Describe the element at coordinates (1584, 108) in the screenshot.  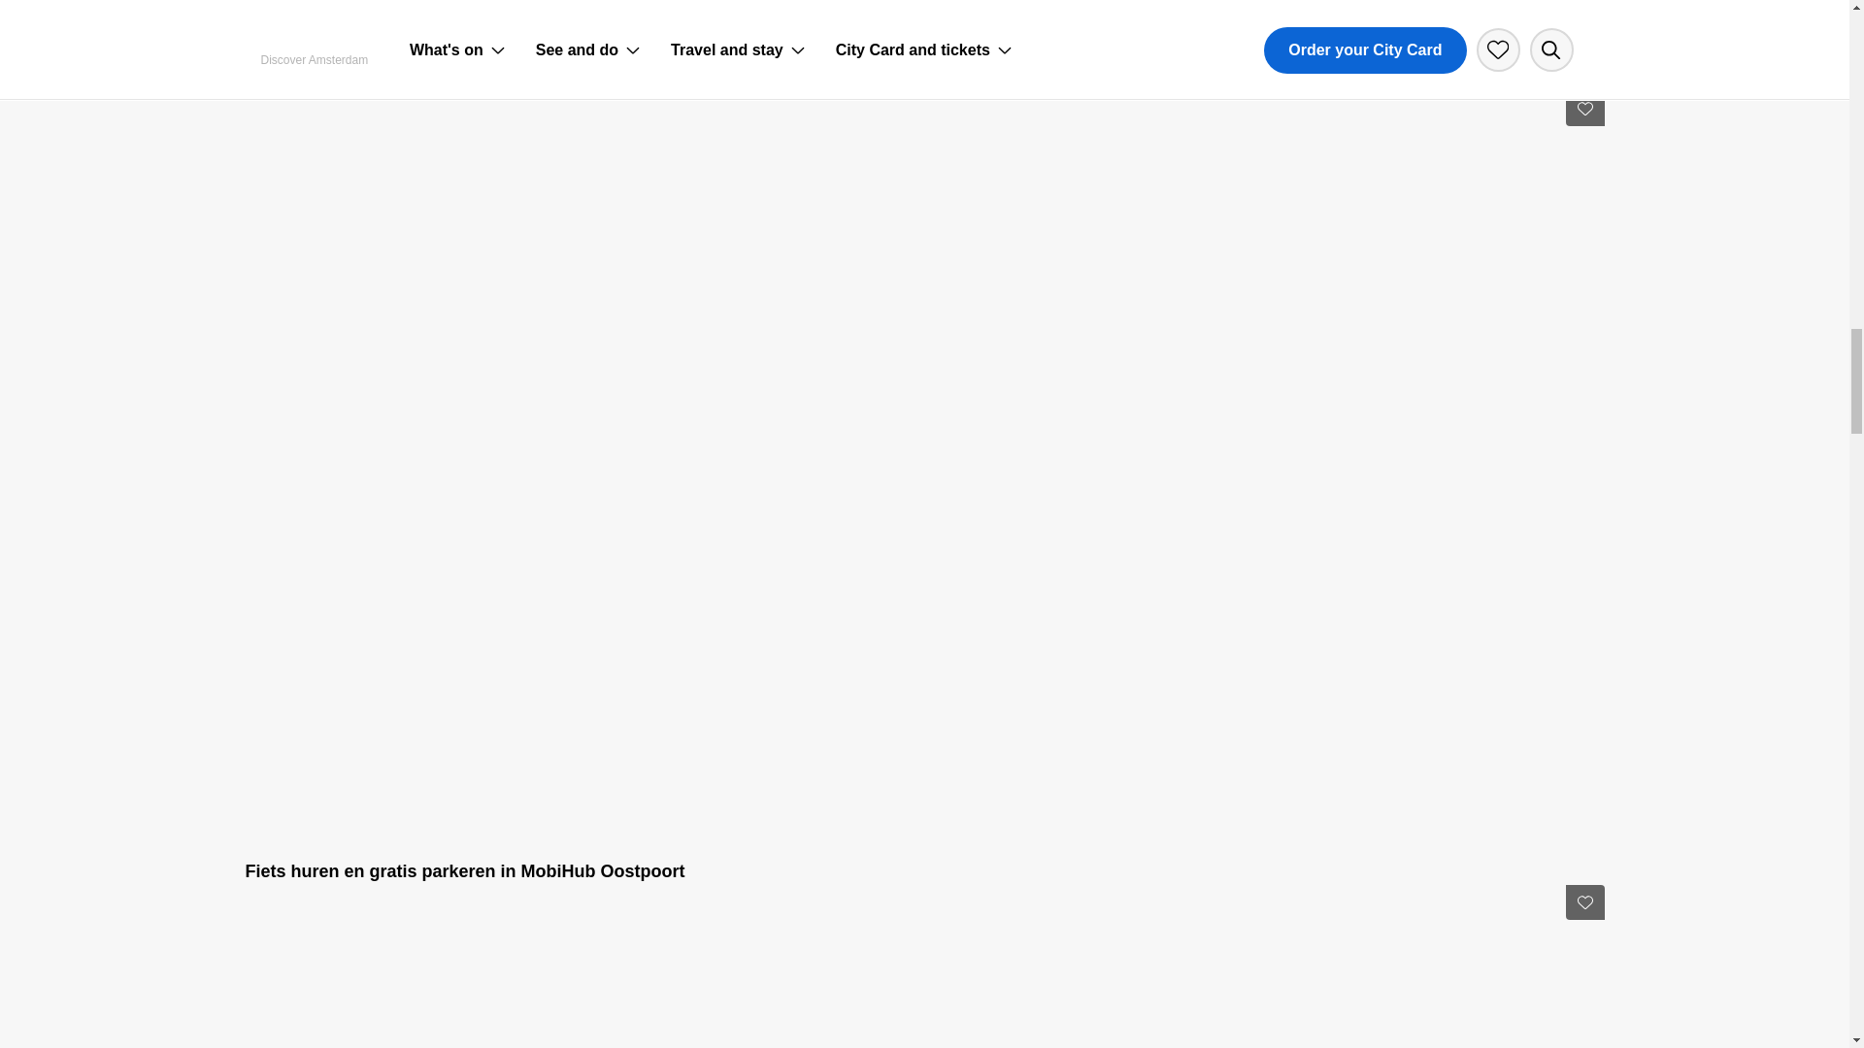
I see `Add to favourites` at that location.